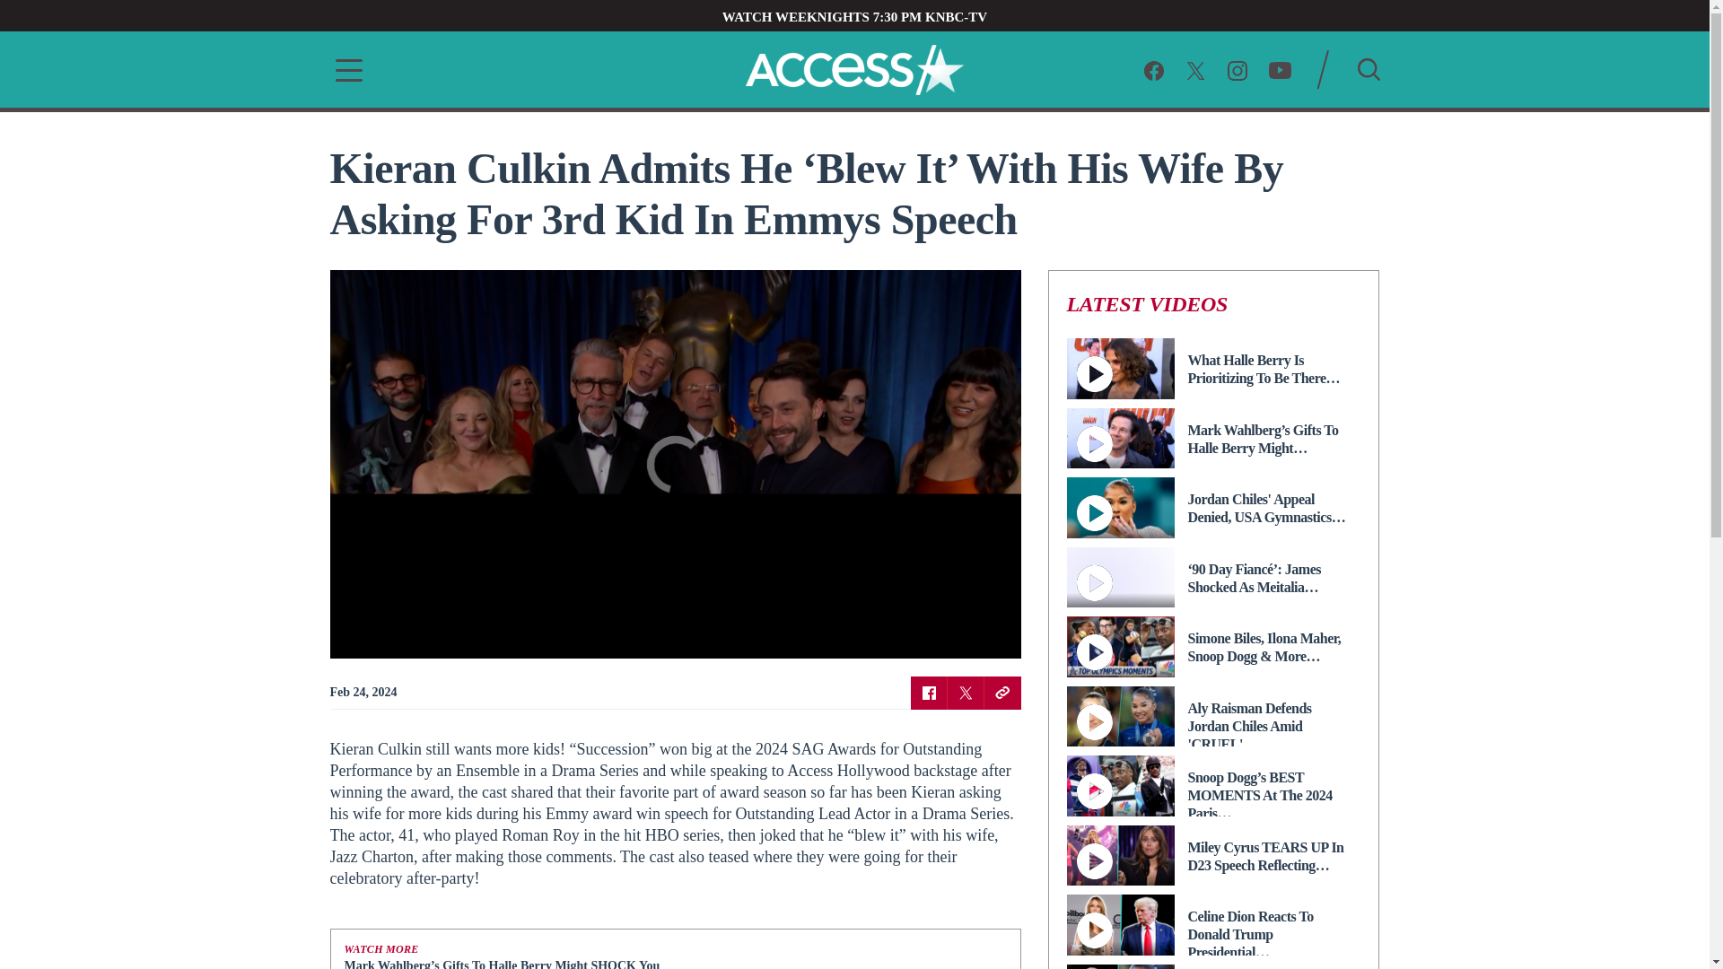 The height and width of the screenshot is (969, 1723). I want to click on Facebook, so click(928, 692).